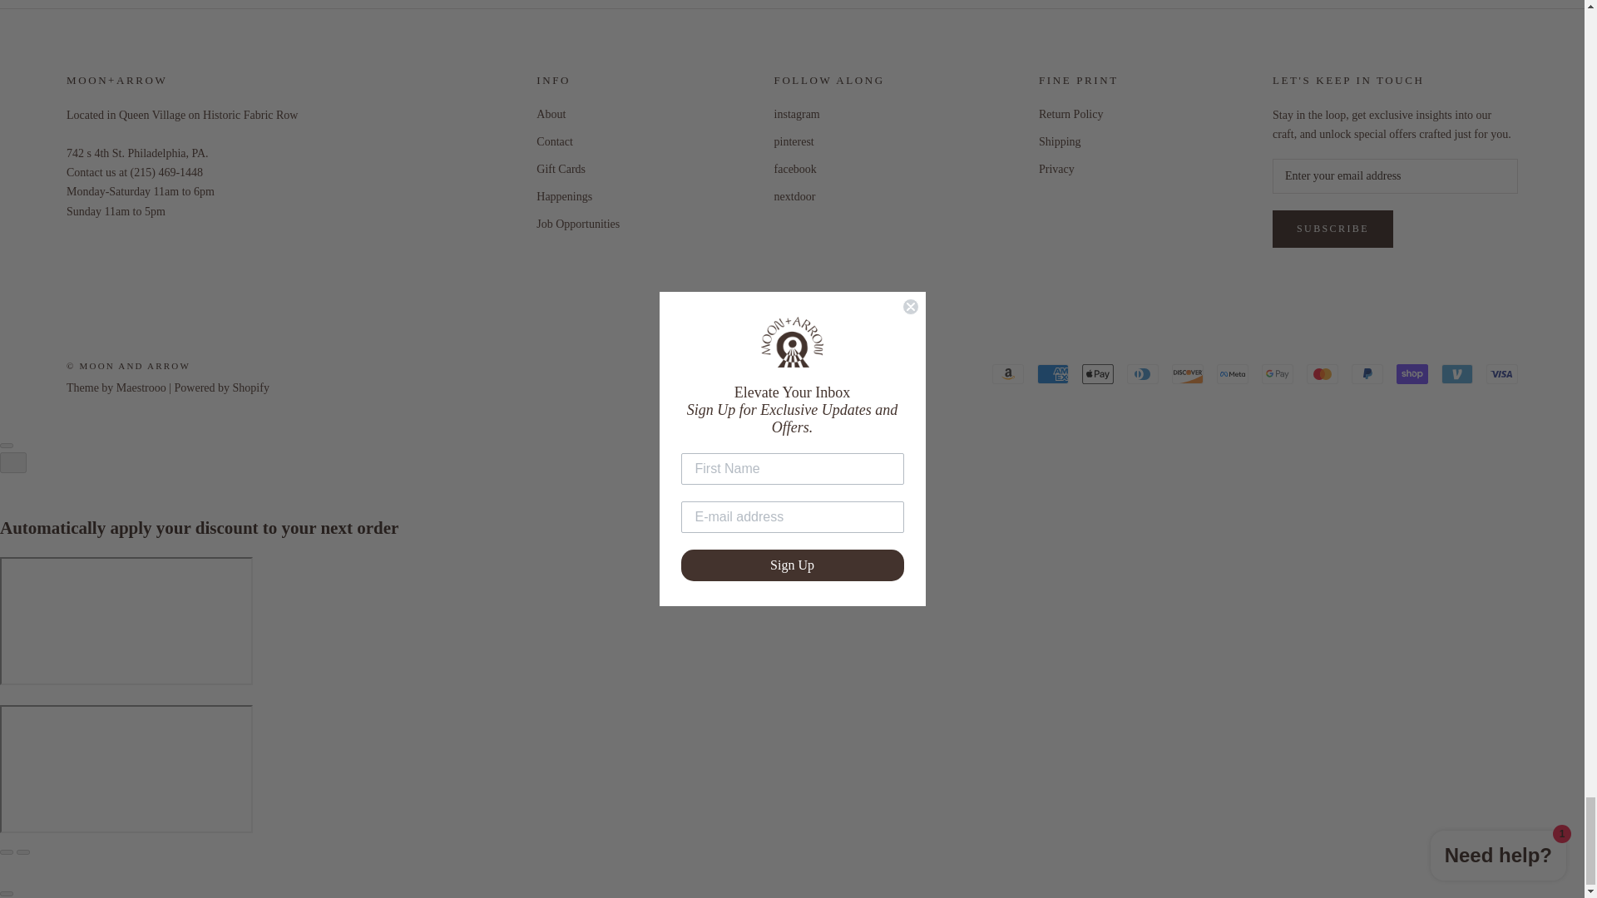 The width and height of the screenshot is (1597, 898). Describe the element at coordinates (1278, 374) in the screenshot. I see `Google Pay` at that location.